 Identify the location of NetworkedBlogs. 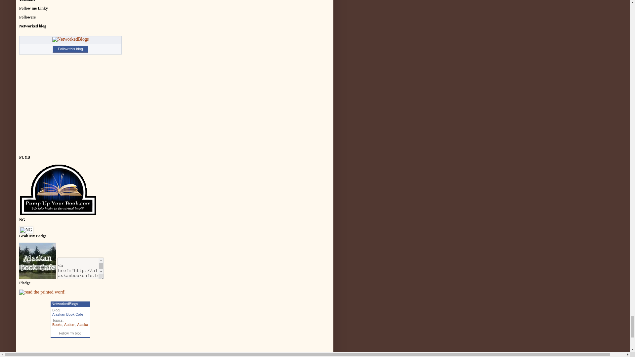
(70, 39).